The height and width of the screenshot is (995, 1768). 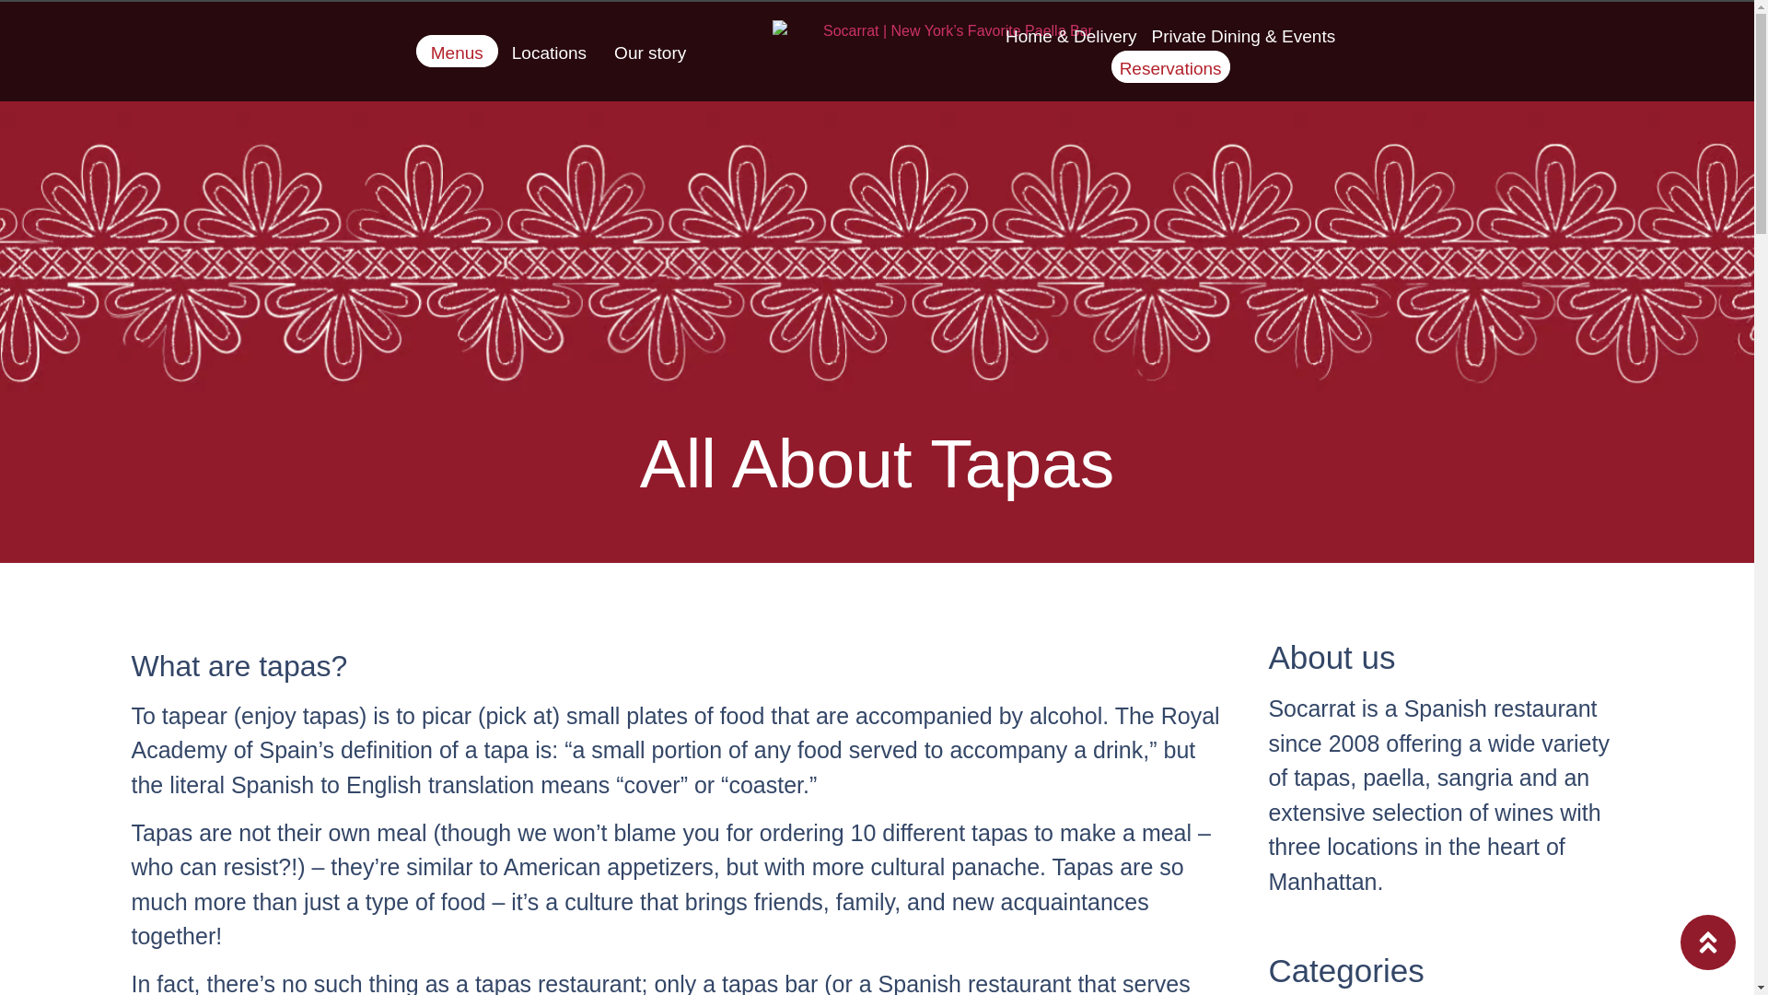 What do you see at coordinates (650, 51) in the screenshot?
I see `Our story` at bounding box center [650, 51].